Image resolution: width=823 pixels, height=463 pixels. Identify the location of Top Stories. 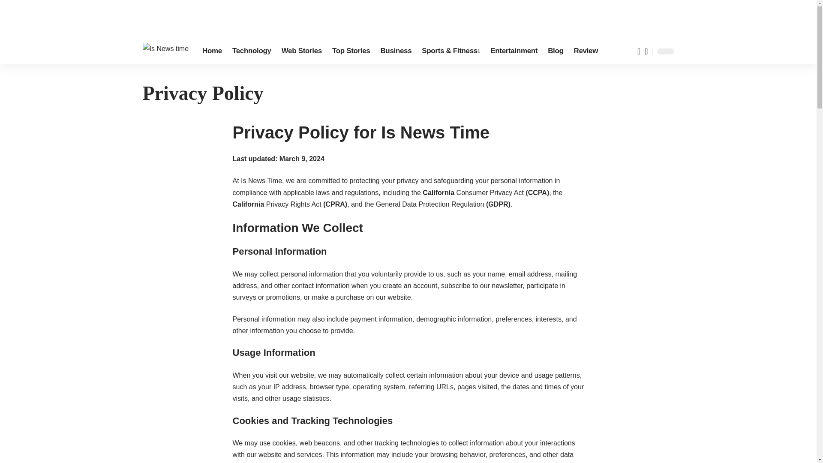
(351, 51).